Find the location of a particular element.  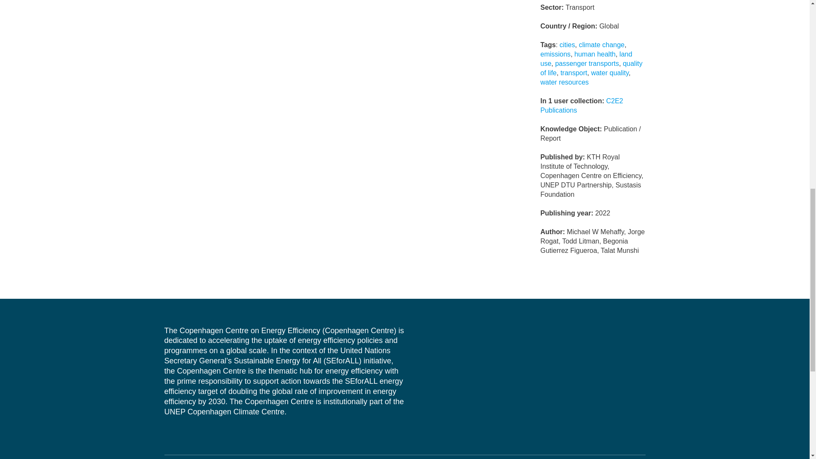

cities is located at coordinates (567, 44).